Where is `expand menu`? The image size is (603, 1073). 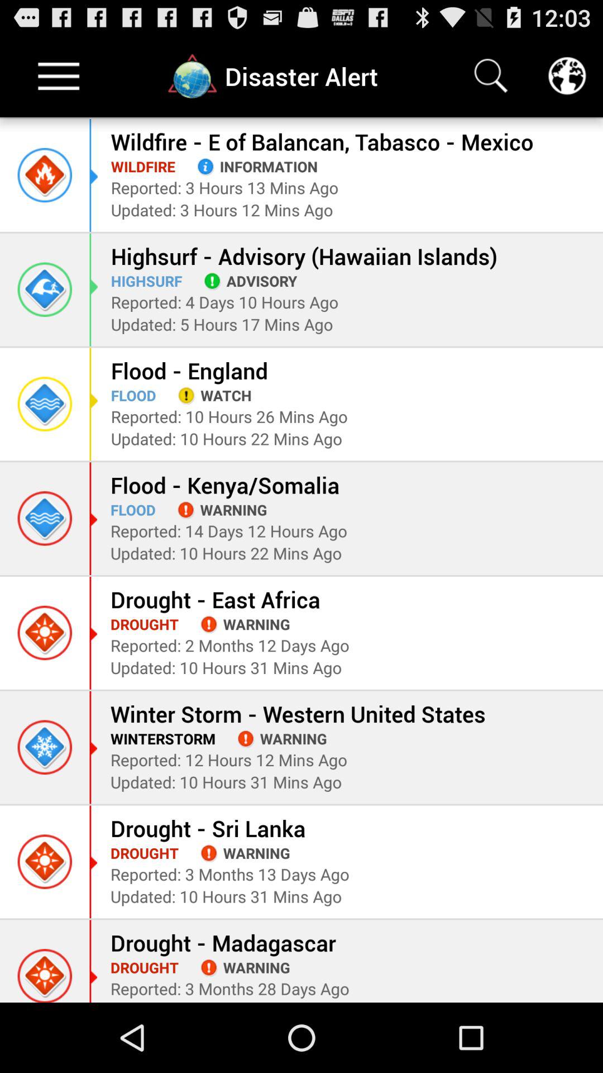
expand menu is located at coordinates (59, 76).